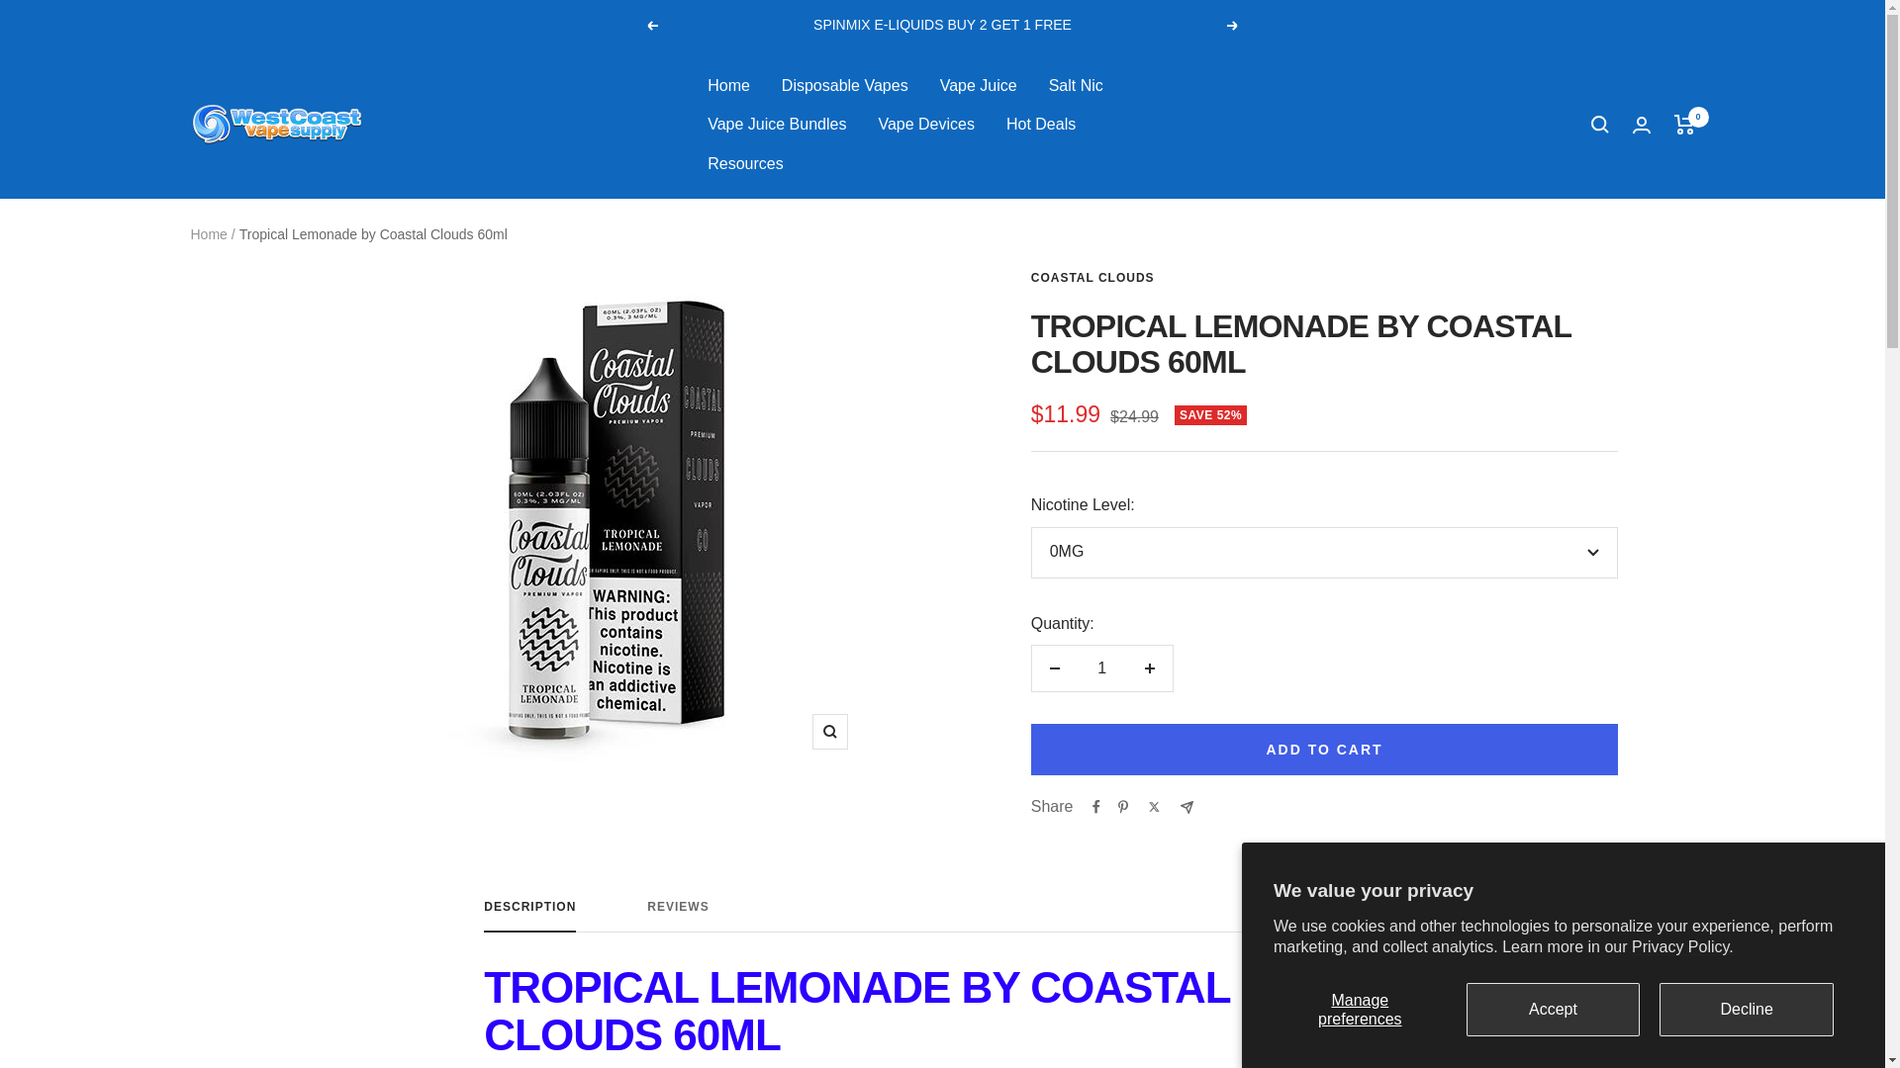  Describe the element at coordinates (1554, 1009) in the screenshot. I see `COASTAL CLOUDS` at that location.